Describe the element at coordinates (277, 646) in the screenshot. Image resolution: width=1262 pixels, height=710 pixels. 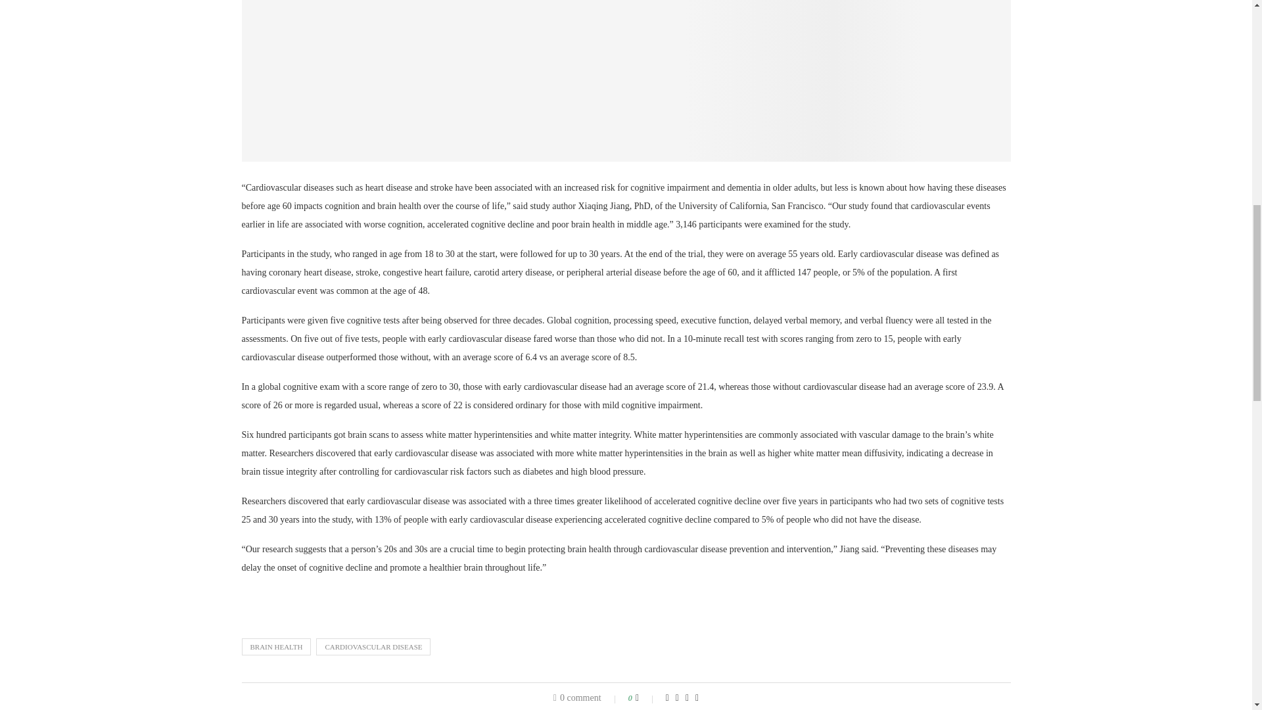
I see `BRAIN HEALTH` at that location.